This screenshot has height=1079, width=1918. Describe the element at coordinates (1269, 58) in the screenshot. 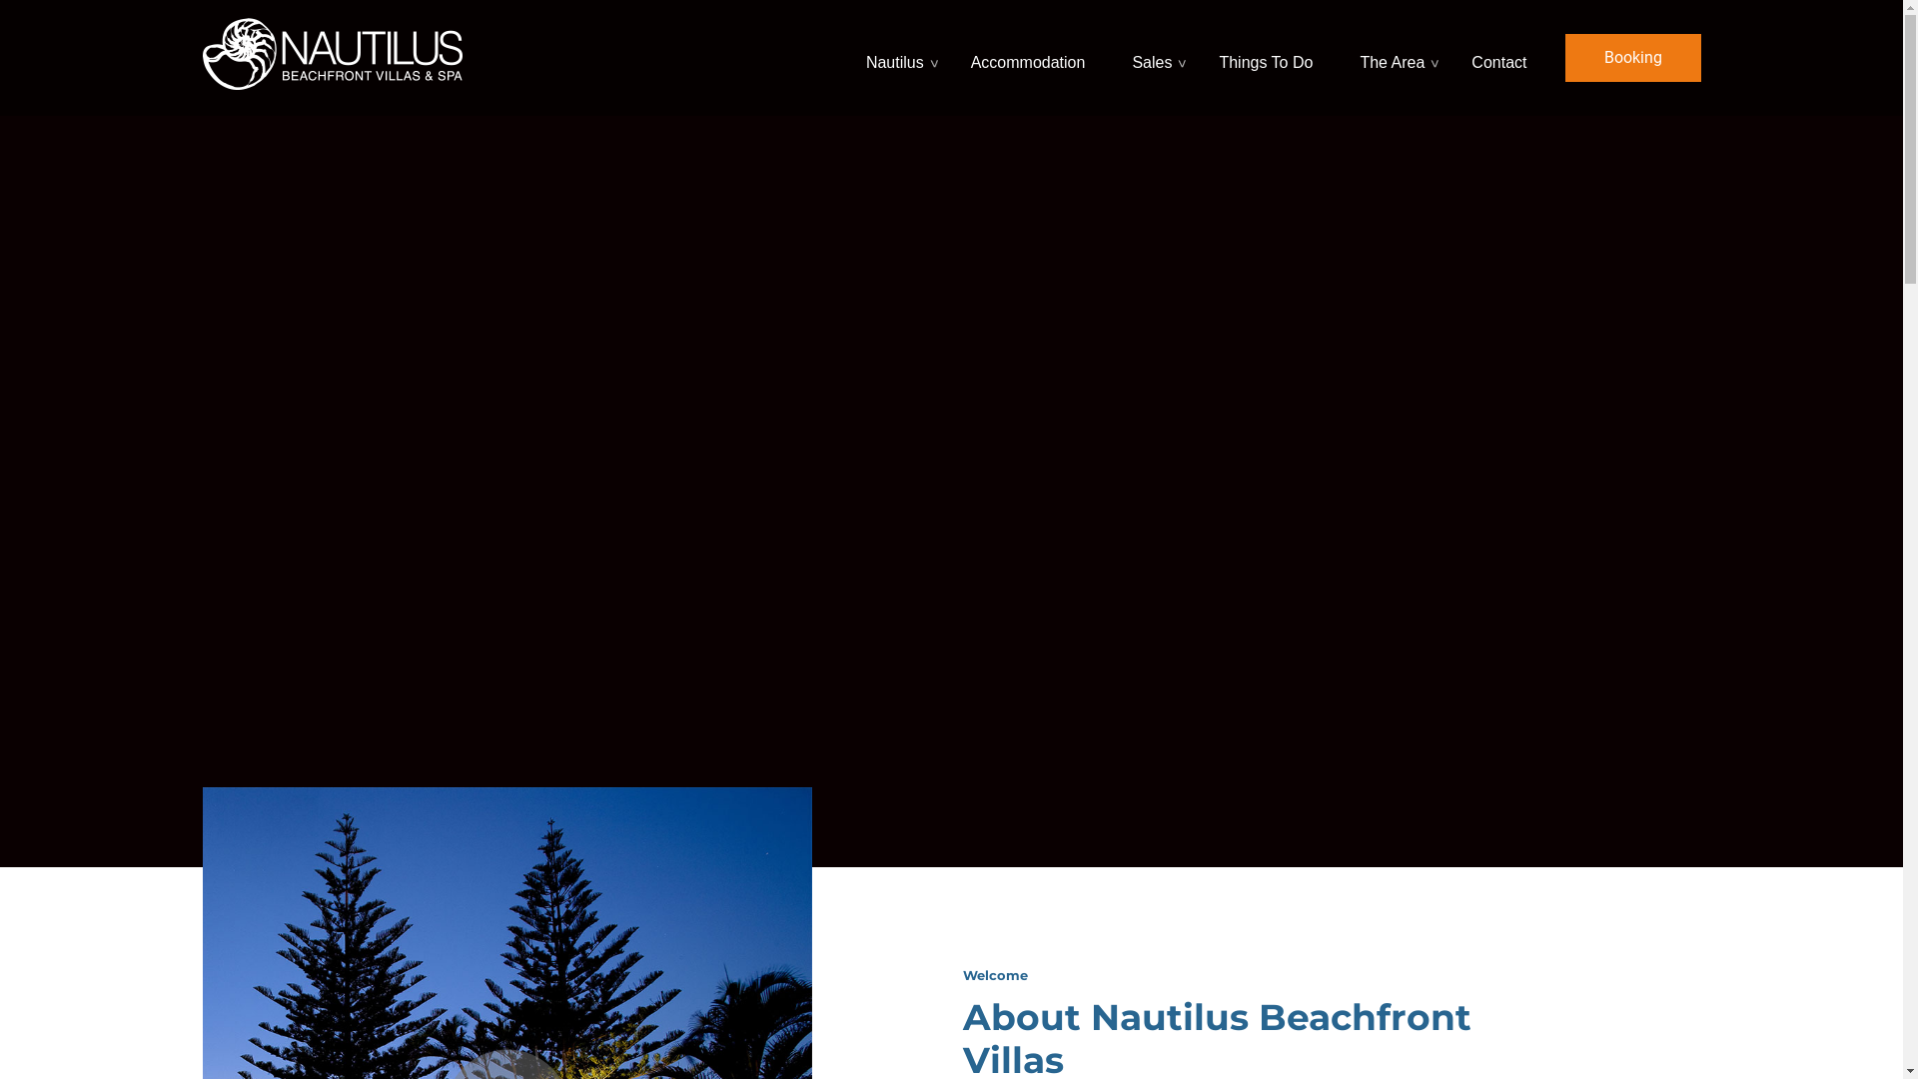

I see `Things To Do` at that location.